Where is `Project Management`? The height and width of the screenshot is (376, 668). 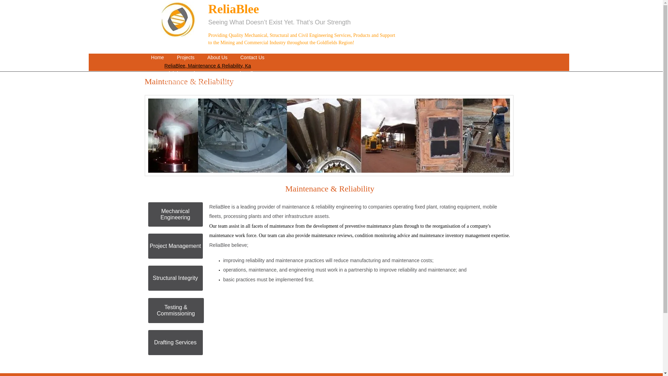 Project Management is located at coordinates (175, 246).